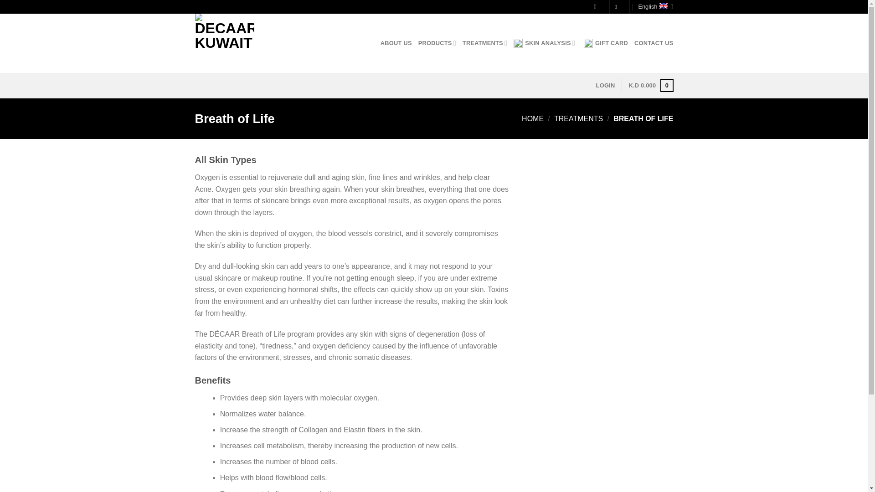 This screenshot has width=875, height=492. What do you see at coordinates (605, 86) in the screenshot?
I see `Login` at bounding box center [605, 86].